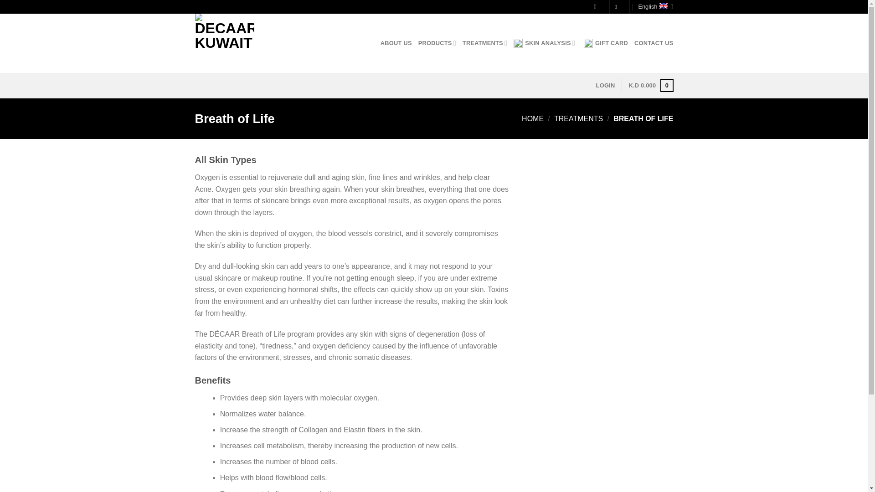 This screenshot has width=875, height=492. What do you see at coordinates (605, 86) in the screenshot?
I see `Login` at bounding box center [605, 86].